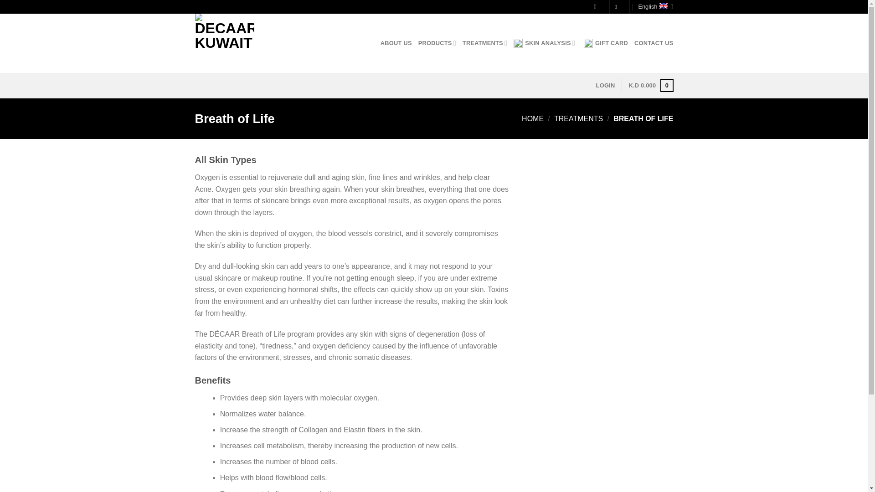 This screenshot has width=875, height=492. What do you see at coordinates (605, 86) in the screenshot?
I see `Login` at bounding box center [605, 86].